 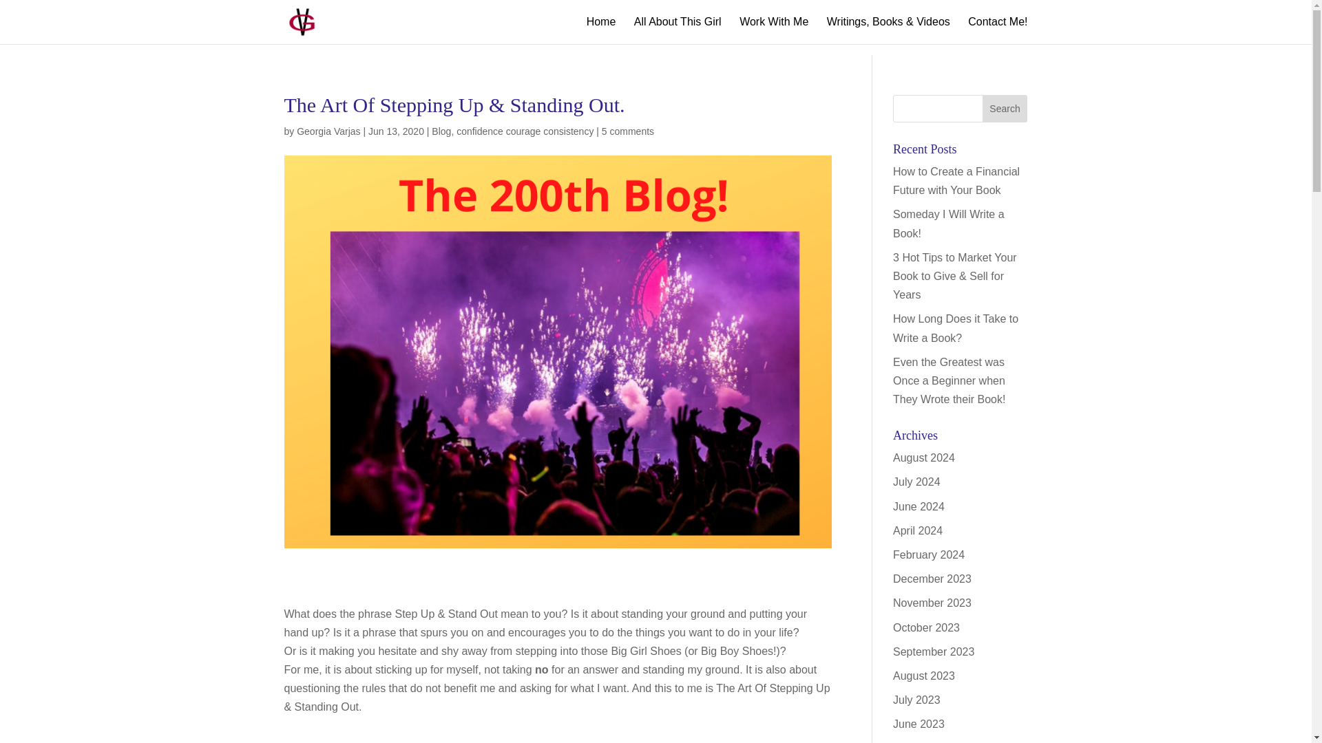 I want to click on How to Create a Financial Future with Your Book, so click(x=956, y=180).